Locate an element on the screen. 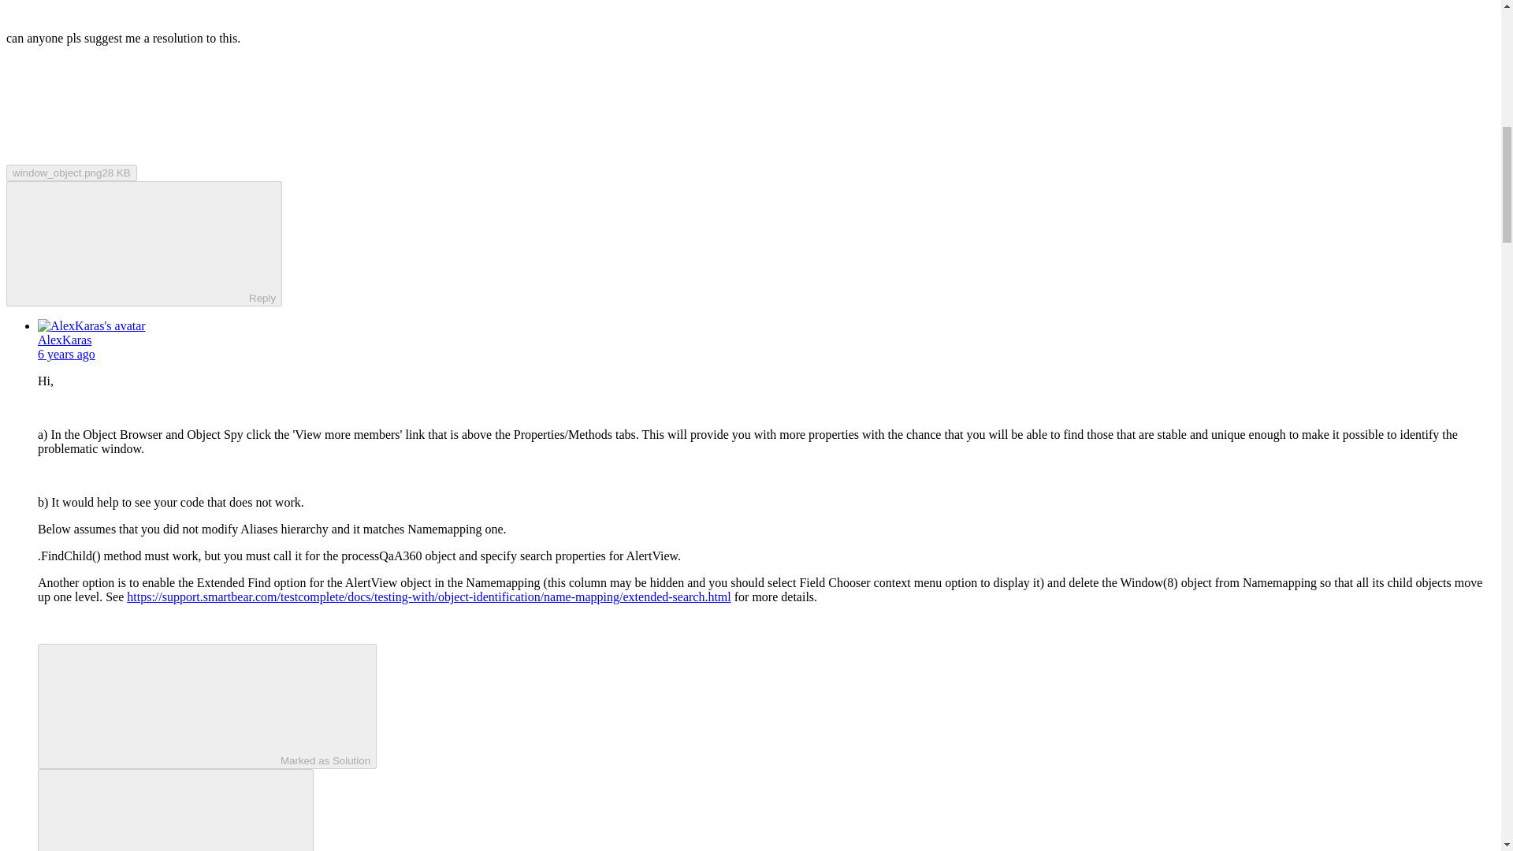 The width and height of the screenshot is (1513, 851). ReplyReply is located at coordinates (175, 810).